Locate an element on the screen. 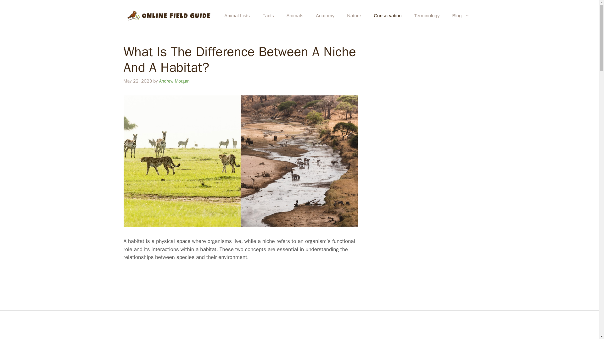 The height and width of the screenshot is (339, 604). Facts is located at coordinates (268, 16).